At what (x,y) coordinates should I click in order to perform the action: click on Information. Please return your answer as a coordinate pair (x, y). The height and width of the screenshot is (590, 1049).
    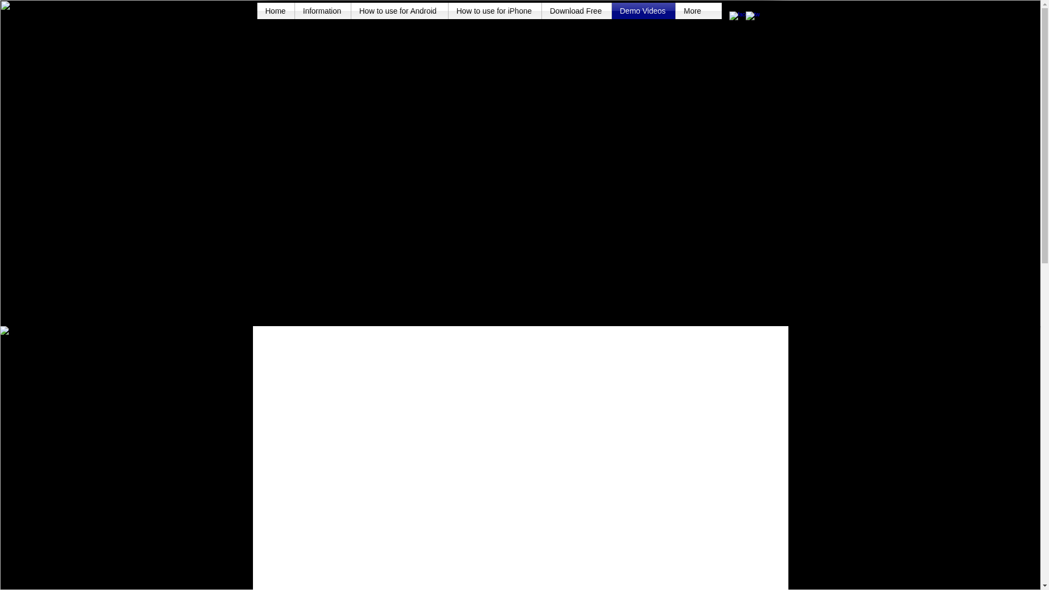
    Looking at the image, I should click on (322, 11).